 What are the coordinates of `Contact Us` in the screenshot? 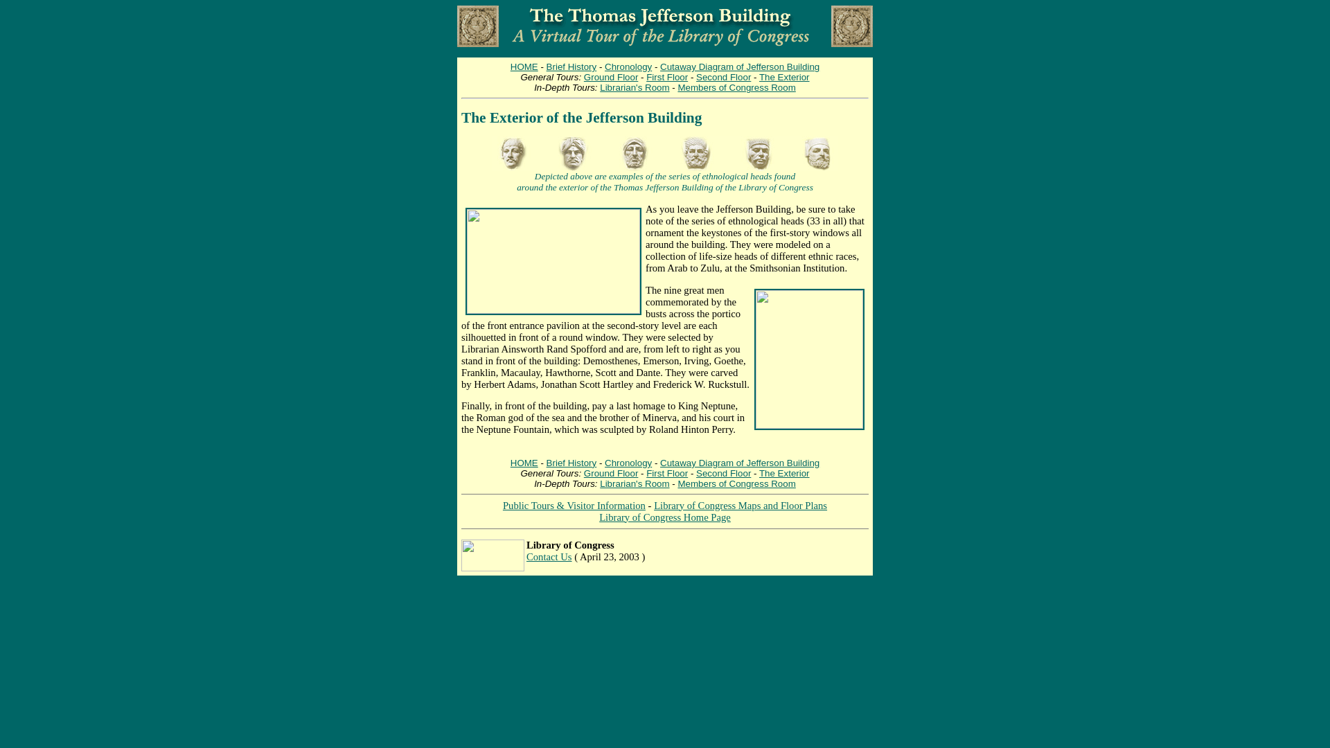 It's located at (549, 557).